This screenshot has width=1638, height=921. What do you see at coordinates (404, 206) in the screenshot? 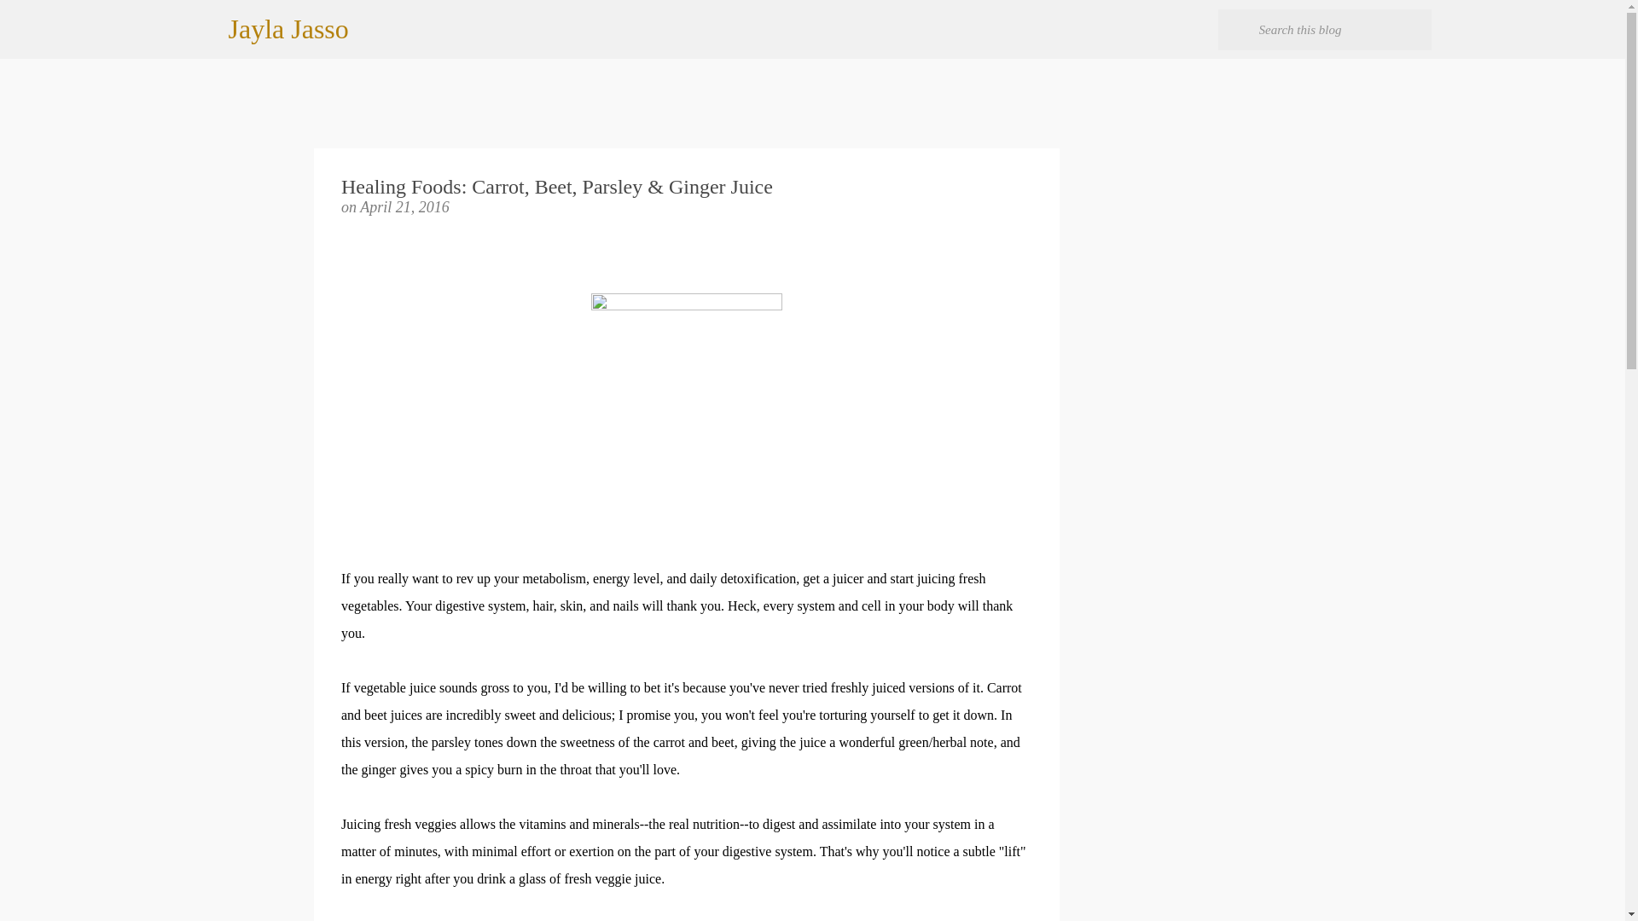
I see `April 21, 2016` at bounding box center [404, 206].